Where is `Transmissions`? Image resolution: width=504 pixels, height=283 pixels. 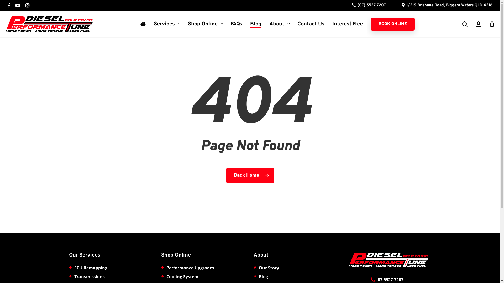 Transmissions is located at coordinates (89, 277).